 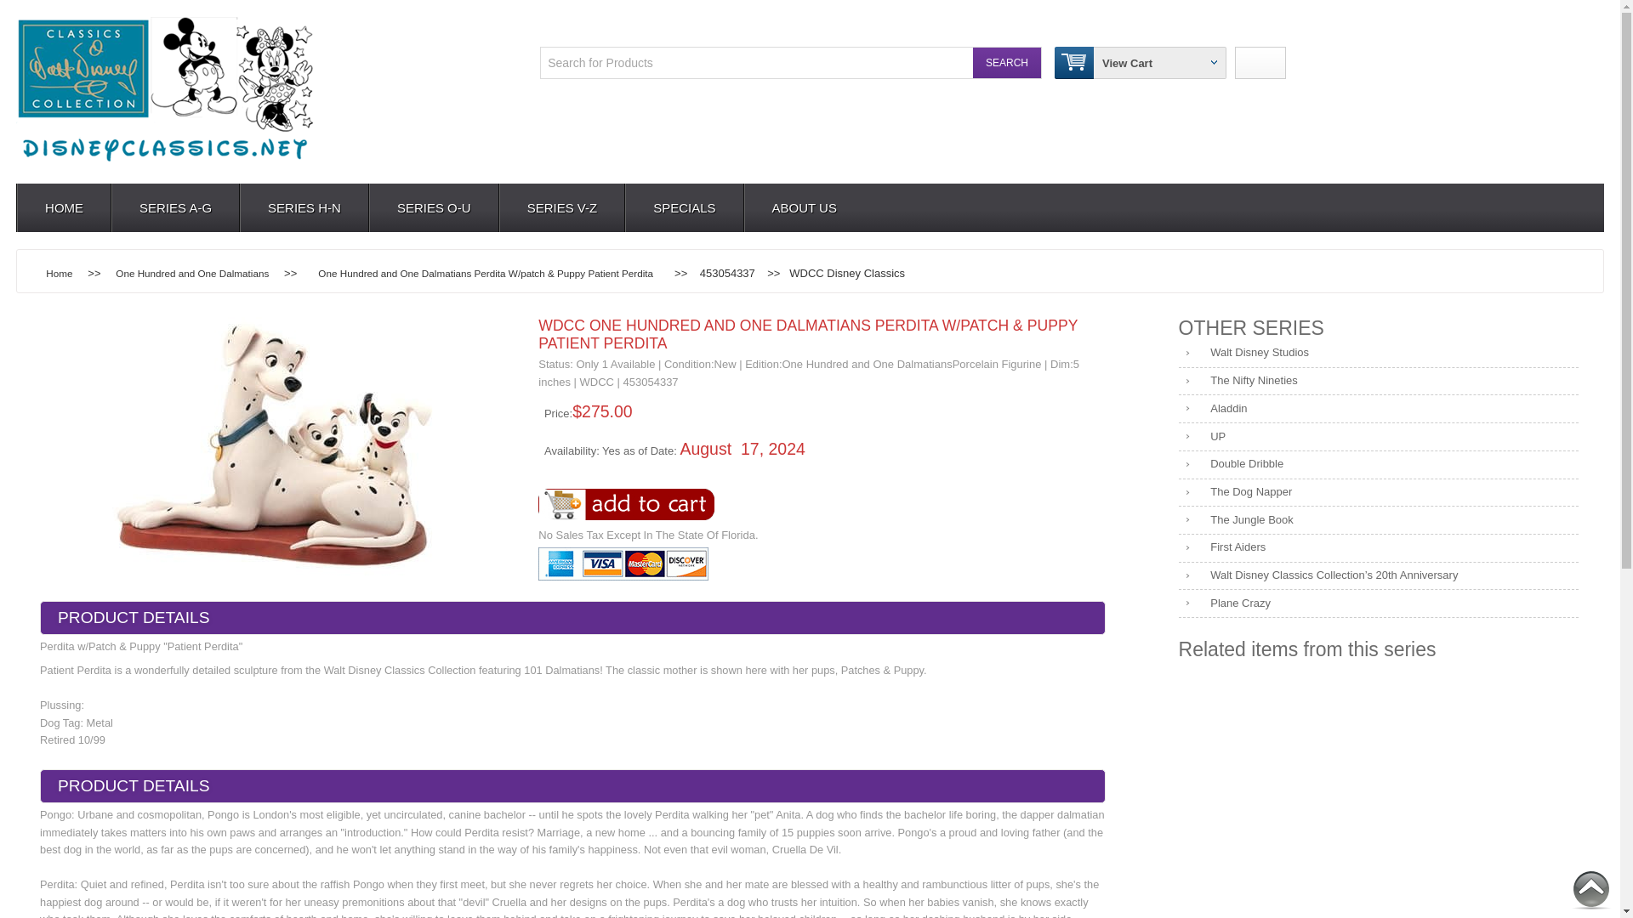 What do you see at coordinates (683, 207) in the screenshot?
I see `SPECIALS` at bounding box center [683, 207].